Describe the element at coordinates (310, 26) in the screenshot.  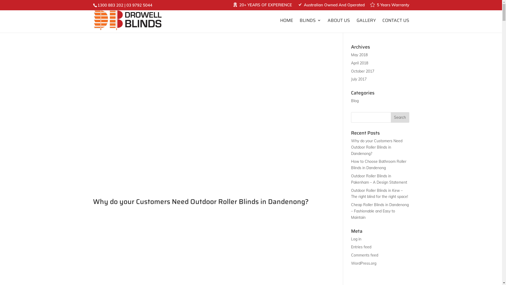
I see `BLINDS` at that location.